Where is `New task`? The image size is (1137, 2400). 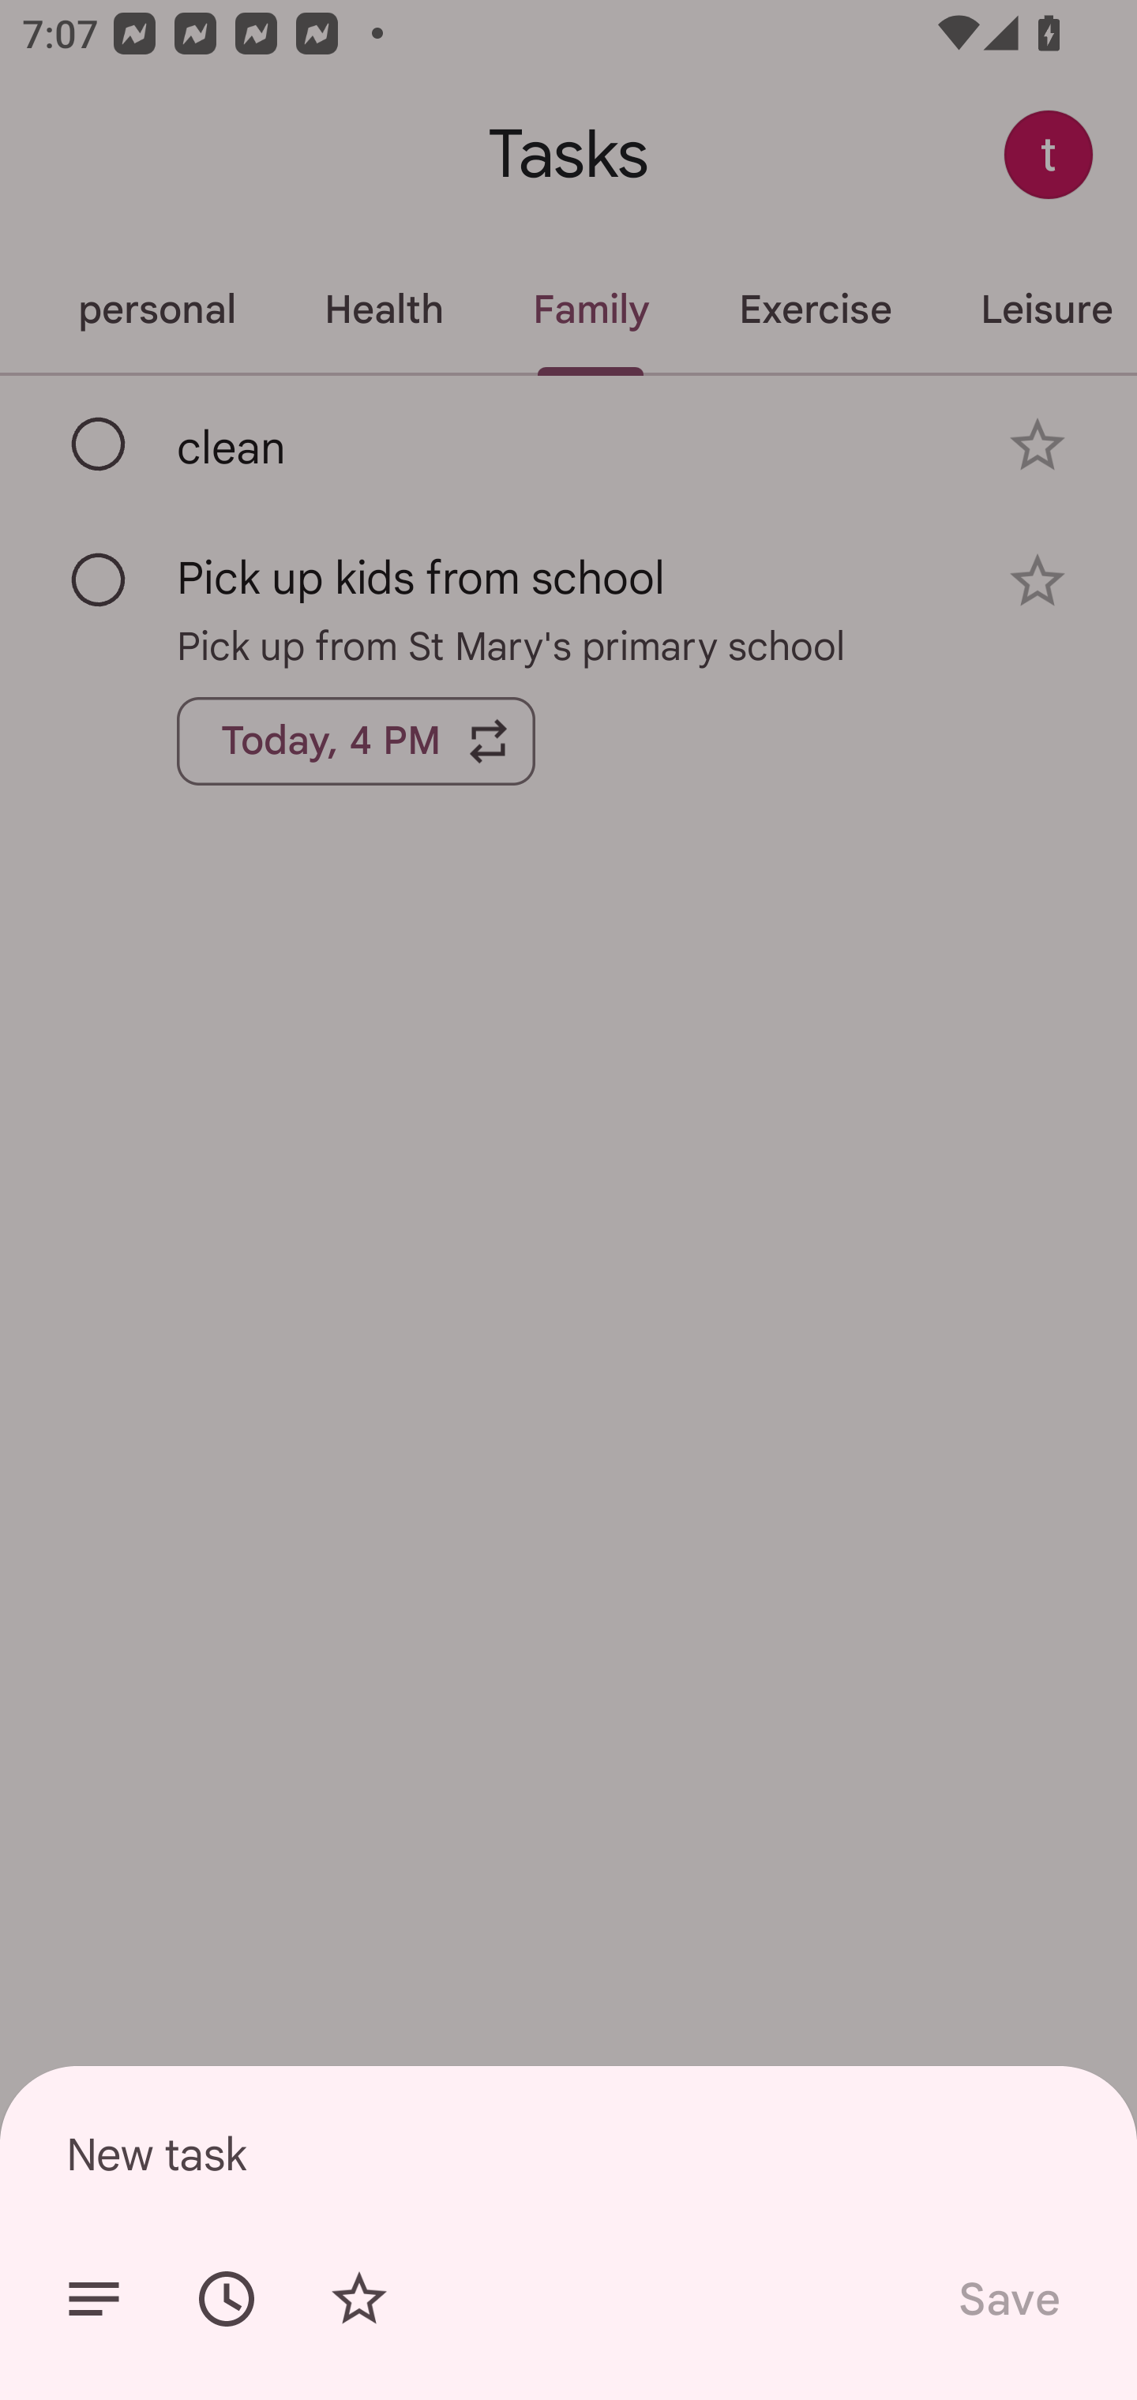 New task is located at coordinates (568, 2154).